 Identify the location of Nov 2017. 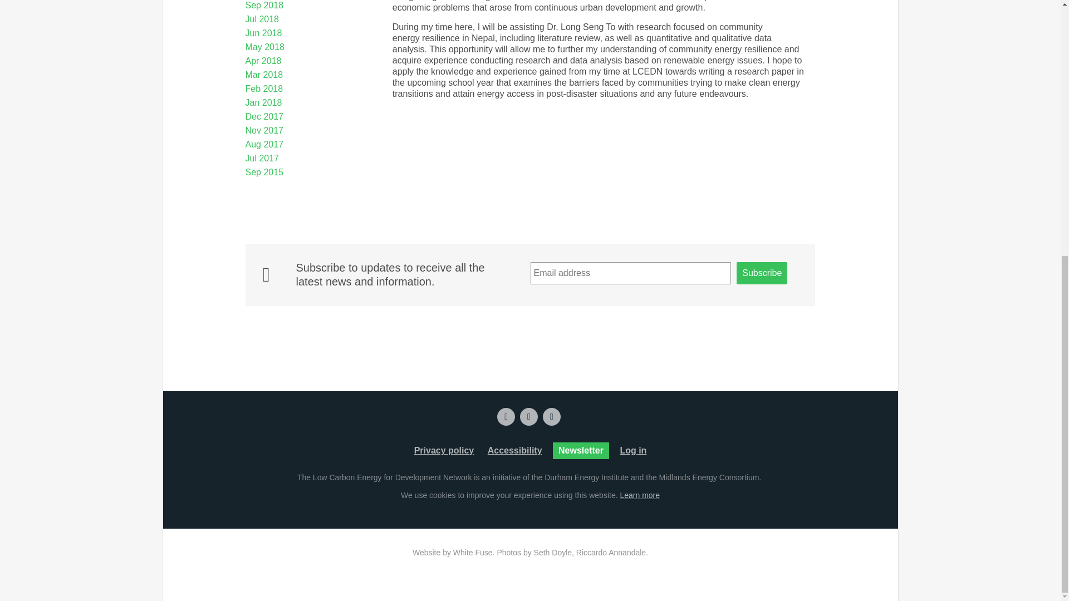
(265, 130).